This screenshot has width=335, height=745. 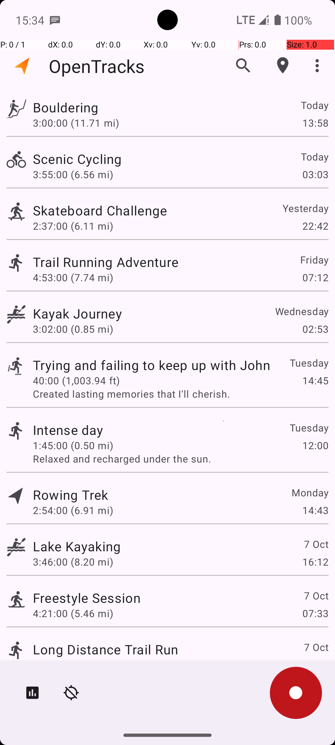 I want to click on 13:58, so click(x=315, y=123).